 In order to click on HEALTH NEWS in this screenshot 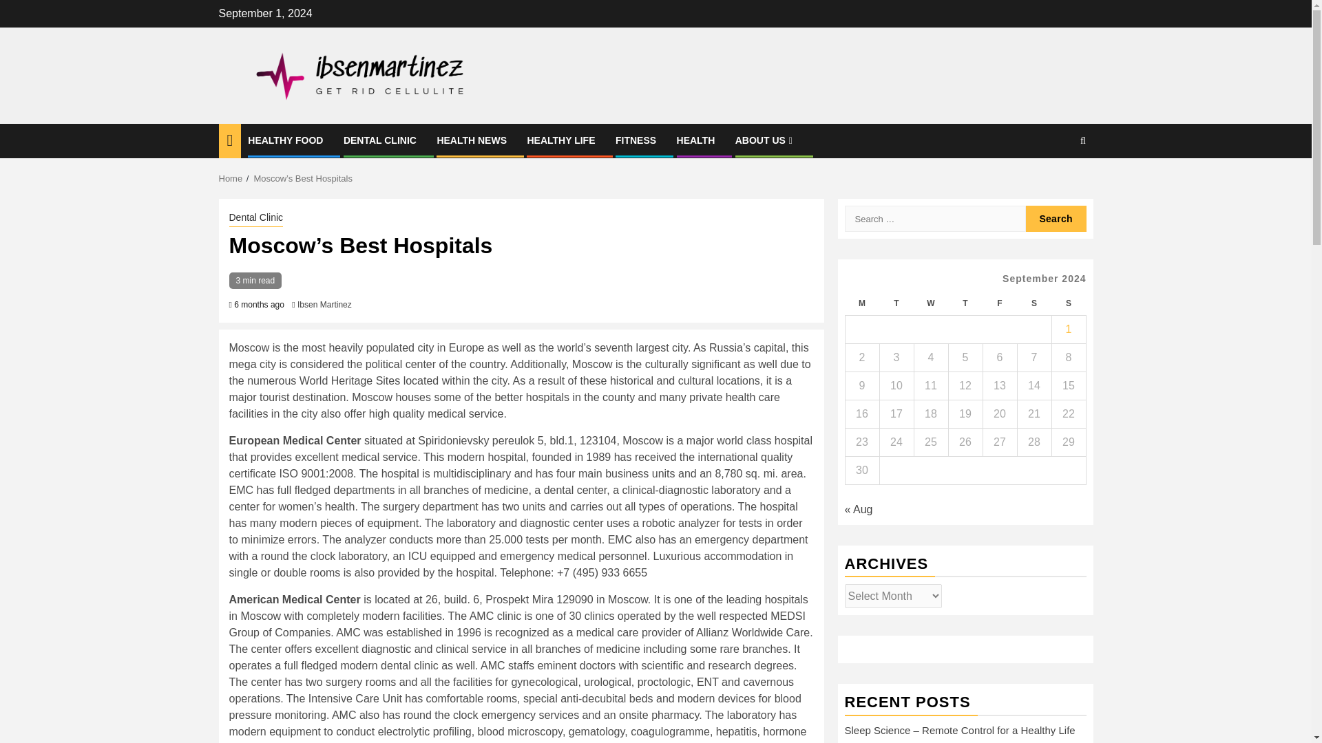, I will do `click(471, 140)`.